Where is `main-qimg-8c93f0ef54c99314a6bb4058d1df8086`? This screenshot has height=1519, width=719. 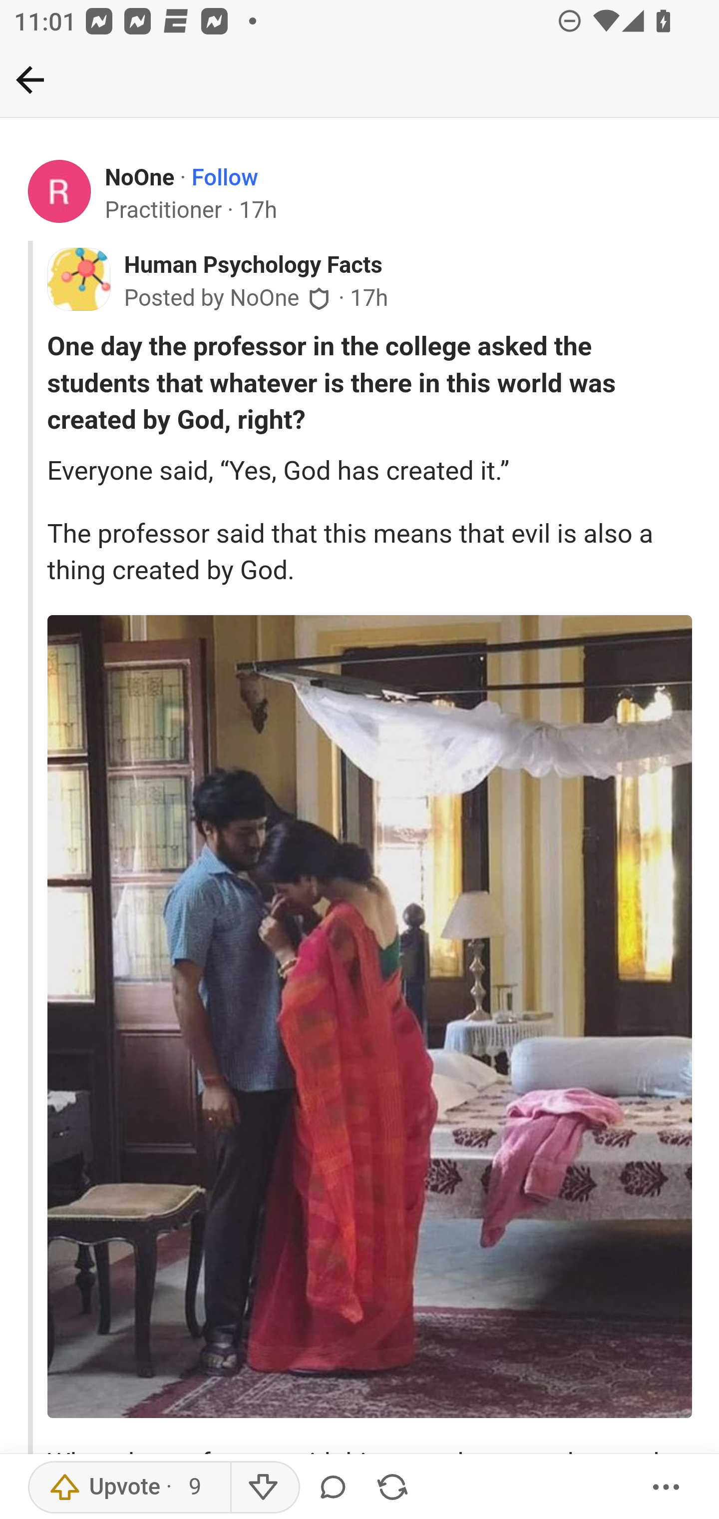 main-qimg-8c93f0ef54c99314a6bb4058d1df8086 is located at coordinates (369, 1017).